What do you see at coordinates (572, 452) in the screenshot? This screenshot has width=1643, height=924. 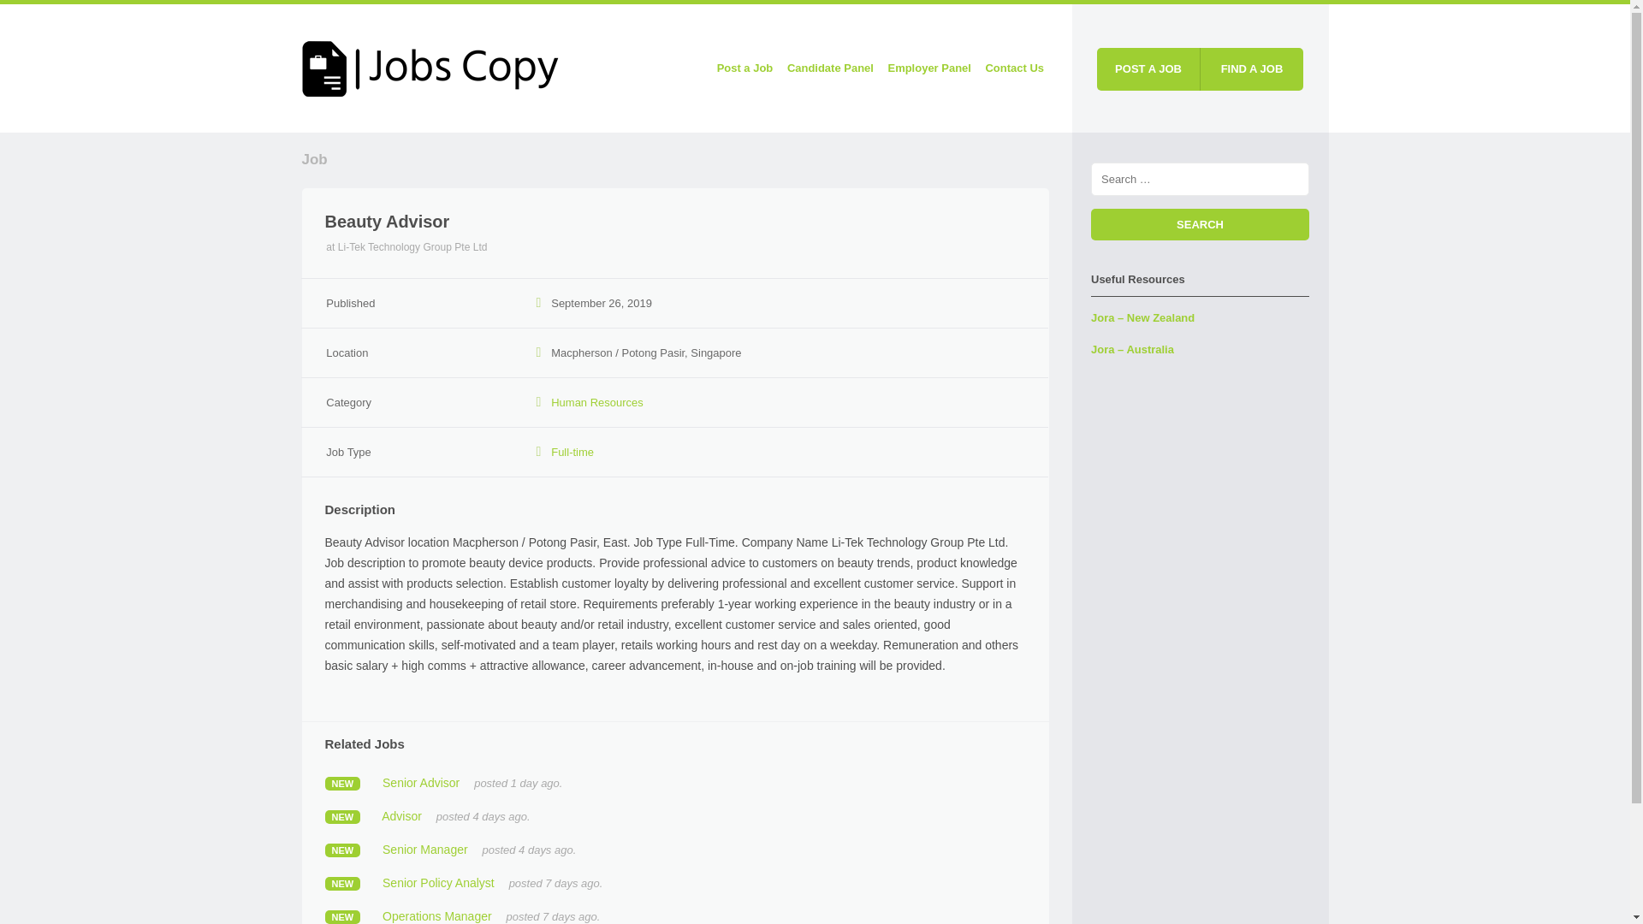 I see `Full-time` at bounding box center [572, 452].